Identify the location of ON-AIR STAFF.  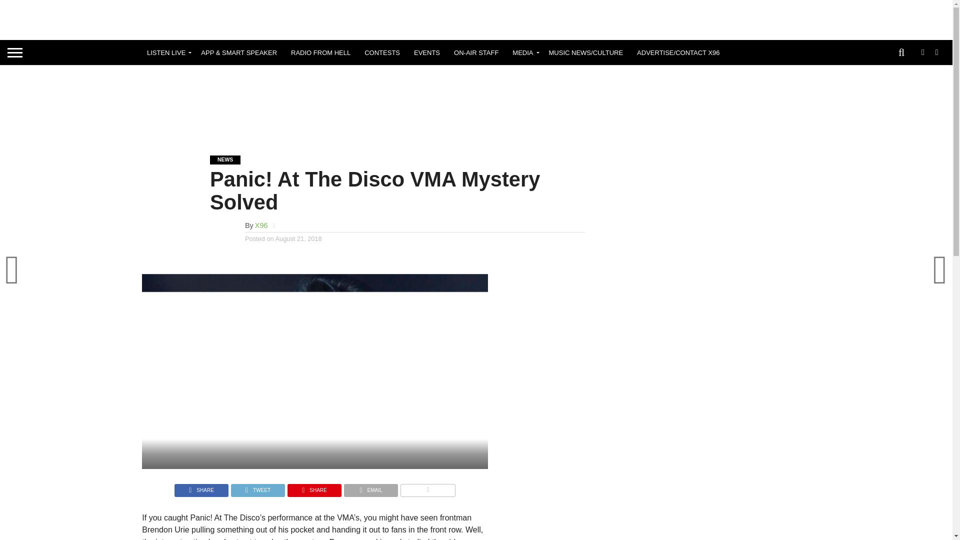
(476, 52).